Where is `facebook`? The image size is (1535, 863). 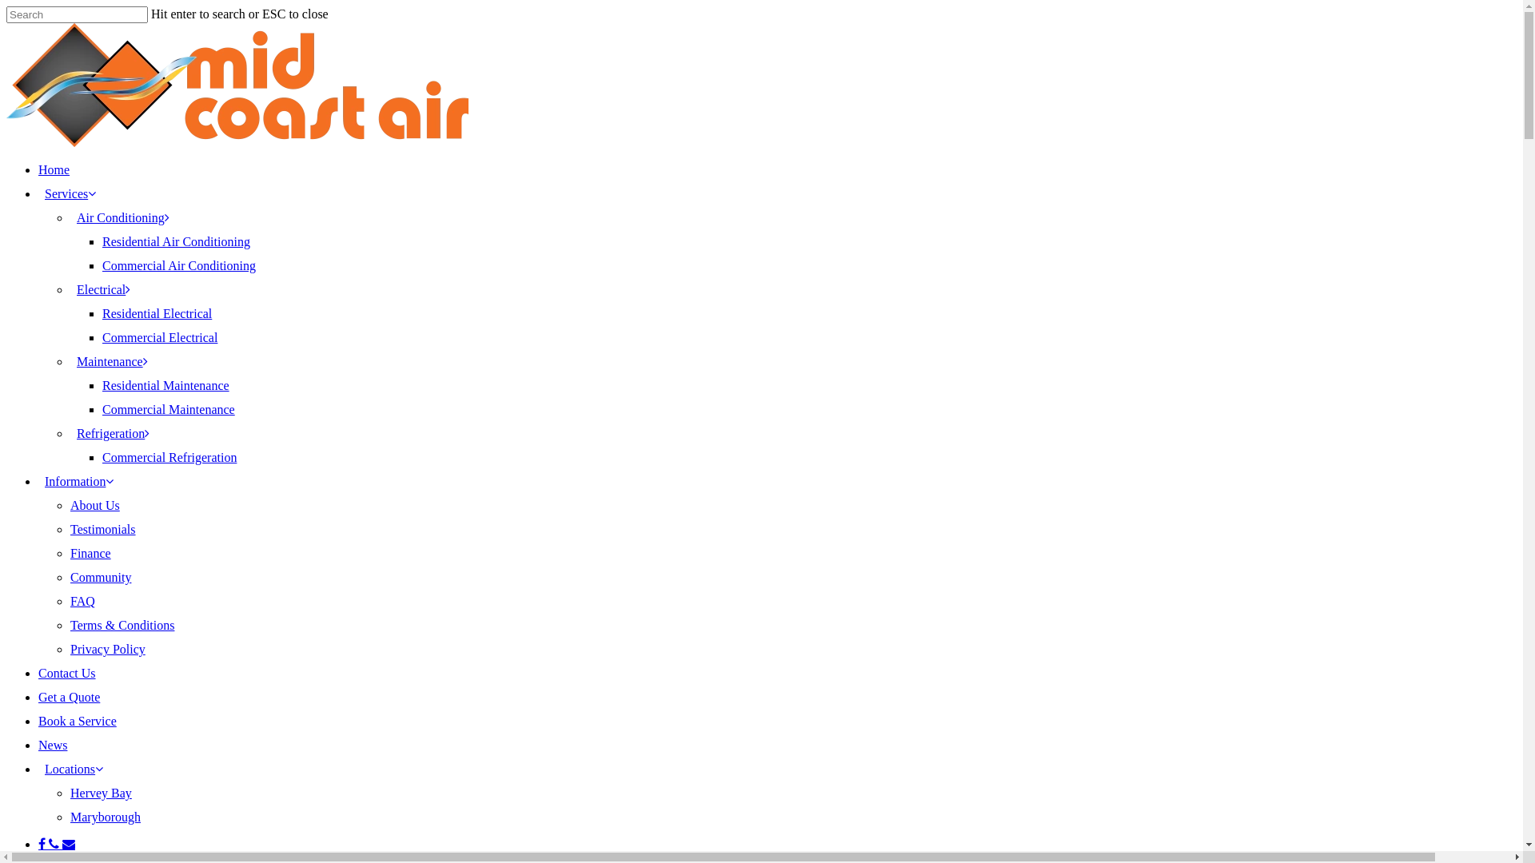 facebook is located at coordinates (43, 844).